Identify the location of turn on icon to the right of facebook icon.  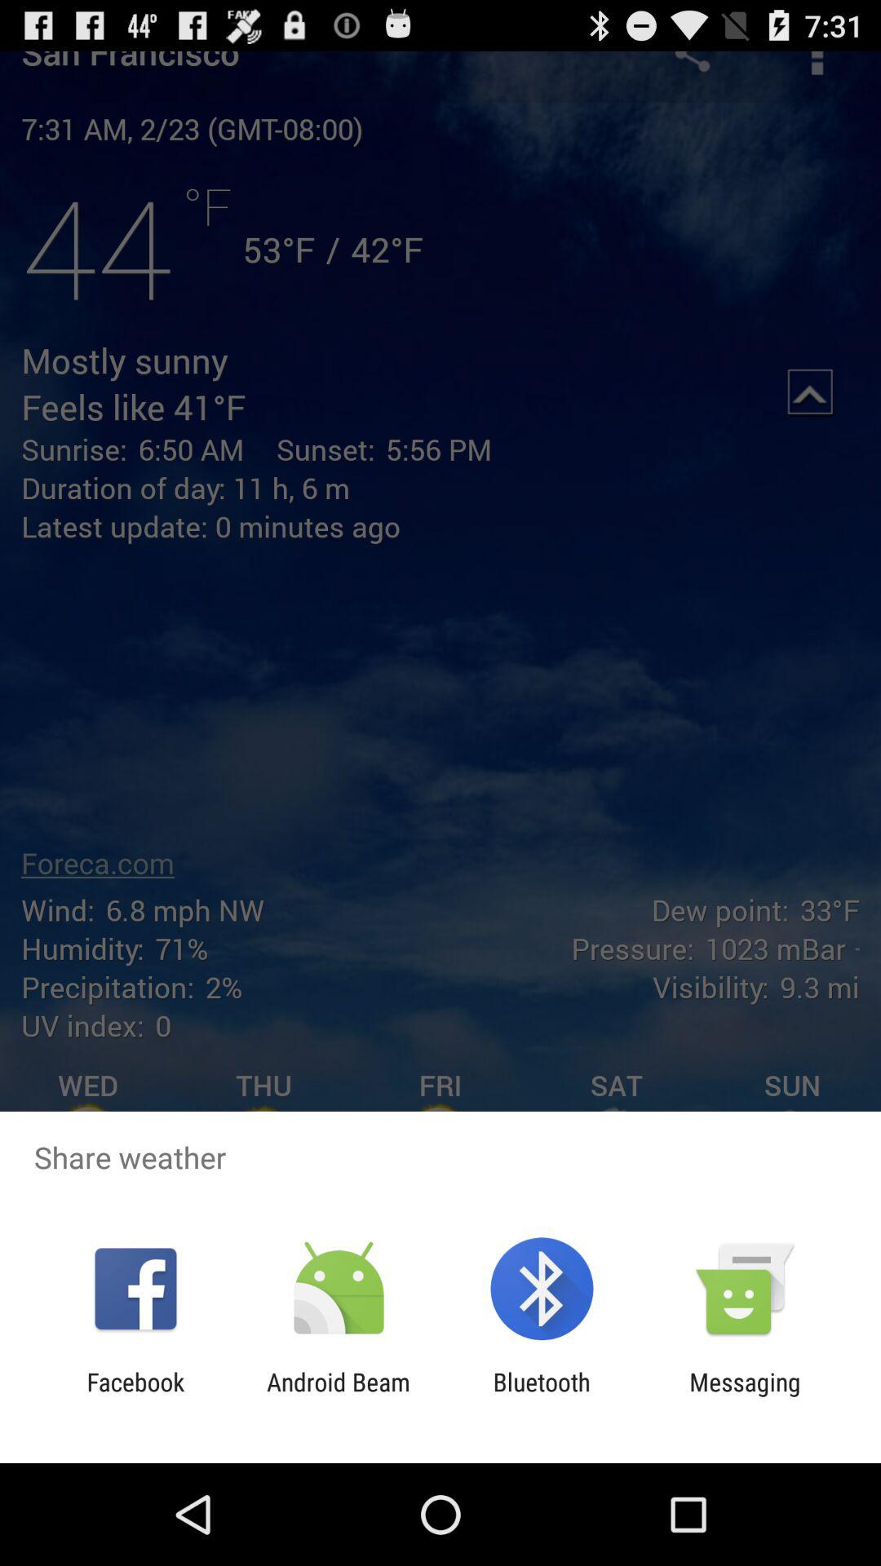
(338, 1396).